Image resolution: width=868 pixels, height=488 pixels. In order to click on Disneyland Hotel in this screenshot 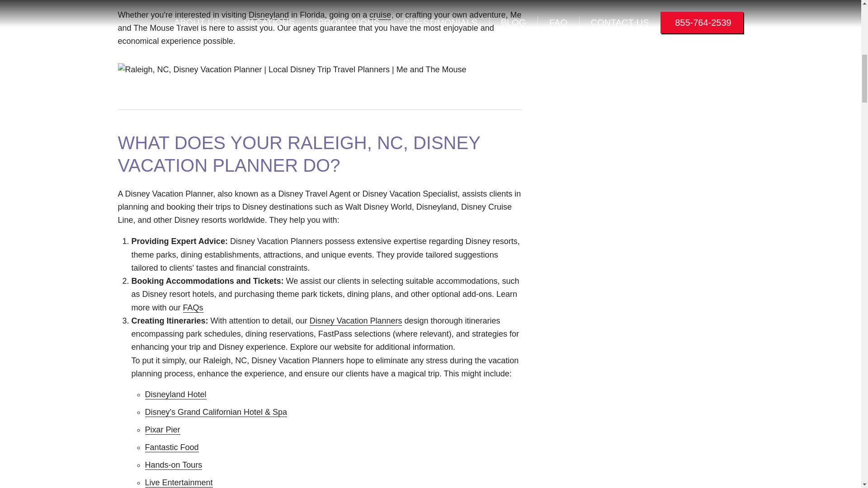, I will do `click(175, 394)`.